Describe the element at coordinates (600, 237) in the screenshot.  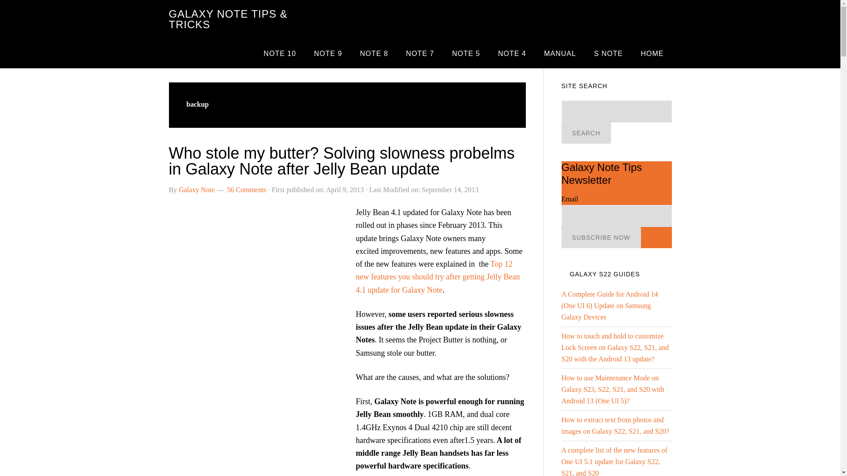
I see `Subscribe Now` at that location.